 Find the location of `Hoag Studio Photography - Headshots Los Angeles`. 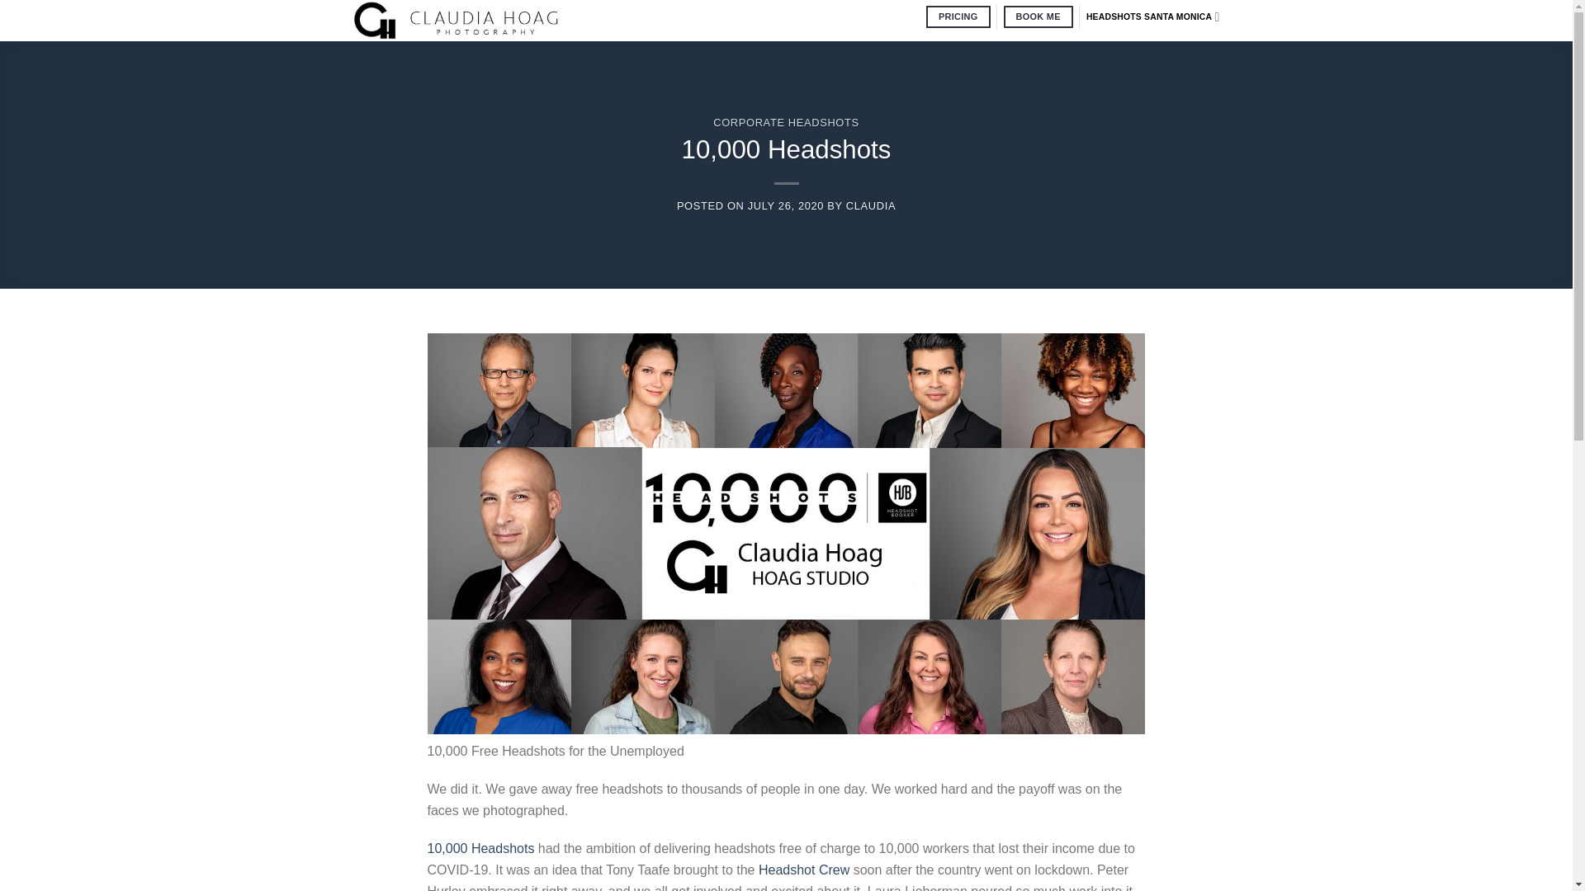

Hoag Studio Photography - Headshots Los Angeles is located at coordinates (486, 20).